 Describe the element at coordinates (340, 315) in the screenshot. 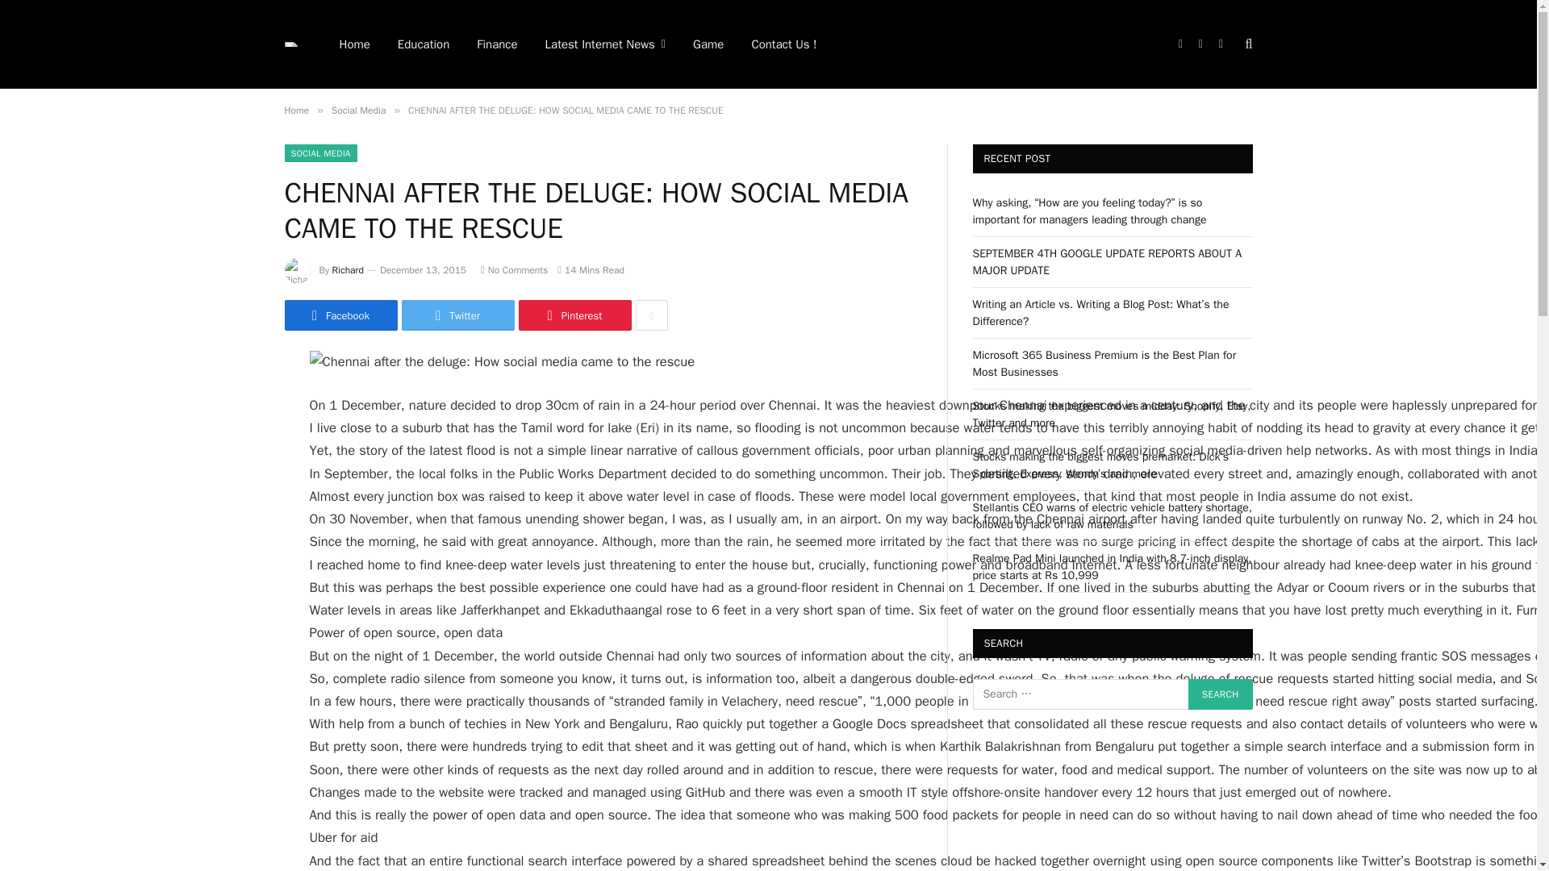

I see `Share on Facebook` at that location.